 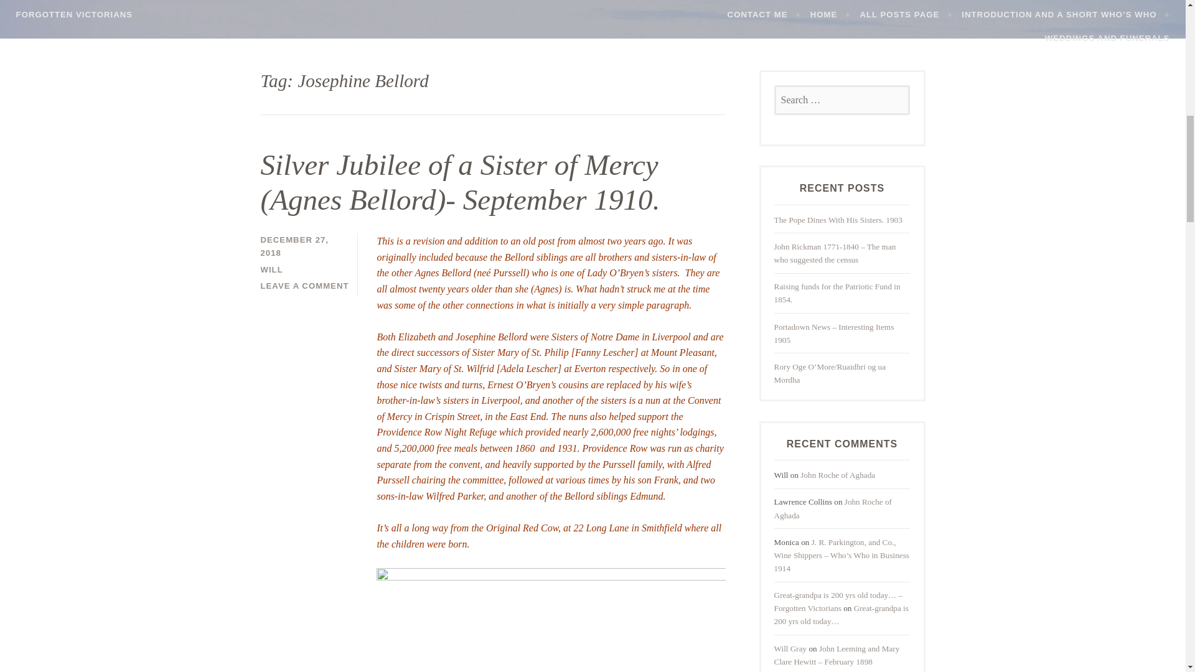 I want to click on WILL, so click(x=271, y=269).